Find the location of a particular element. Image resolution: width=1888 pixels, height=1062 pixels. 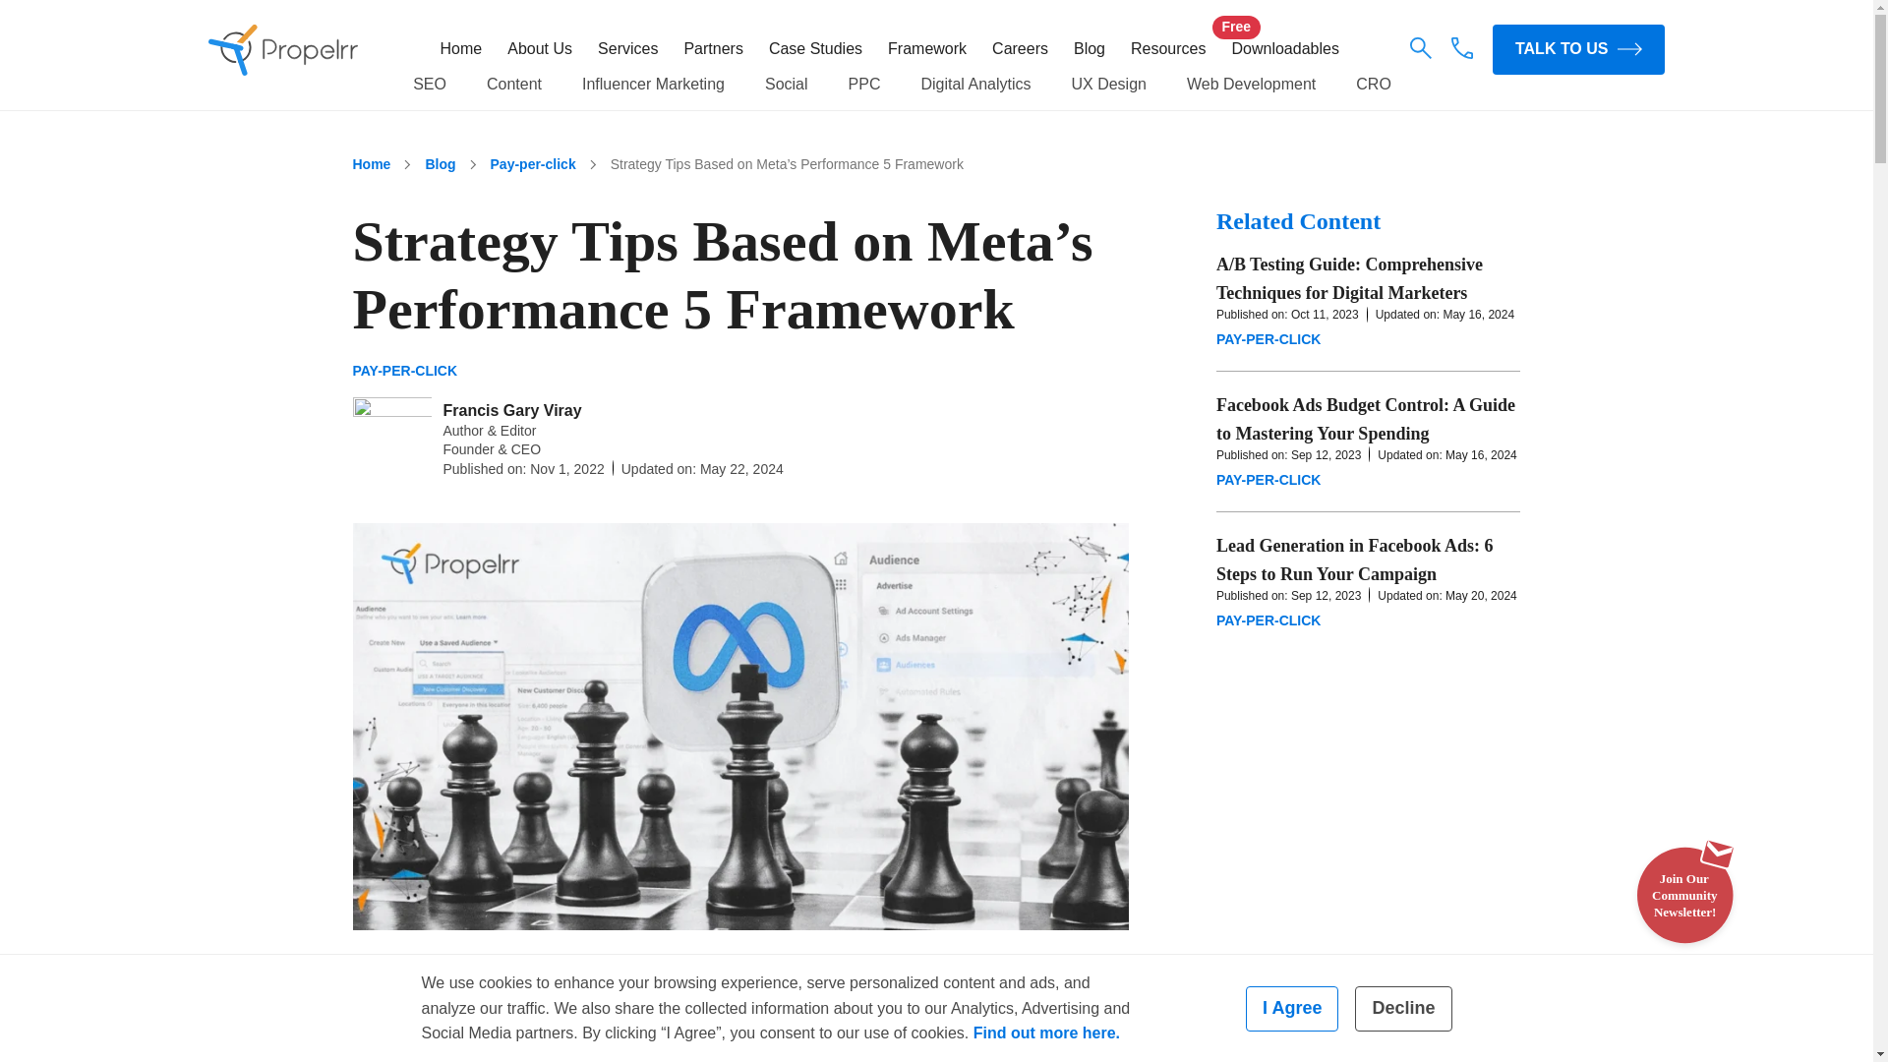

CRO is located at coordinates (1373, 85).